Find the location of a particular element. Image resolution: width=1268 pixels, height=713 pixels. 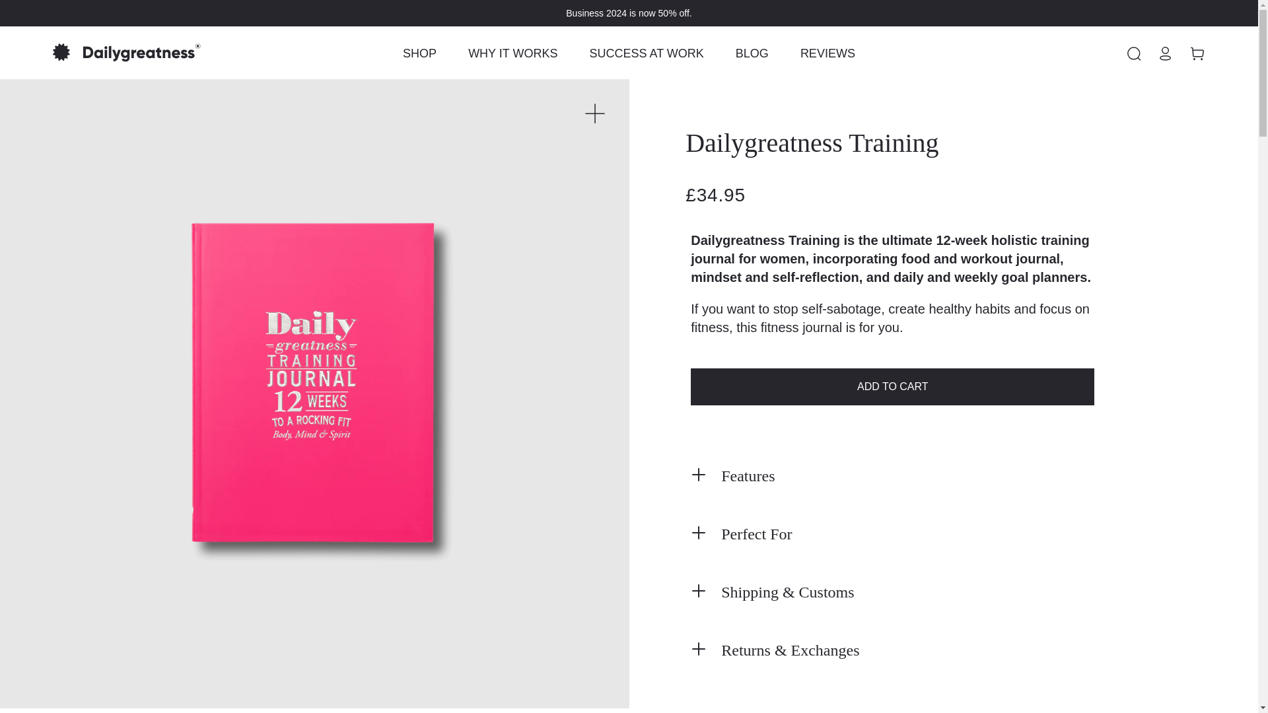

Blog is located at coordinates (752, 53).